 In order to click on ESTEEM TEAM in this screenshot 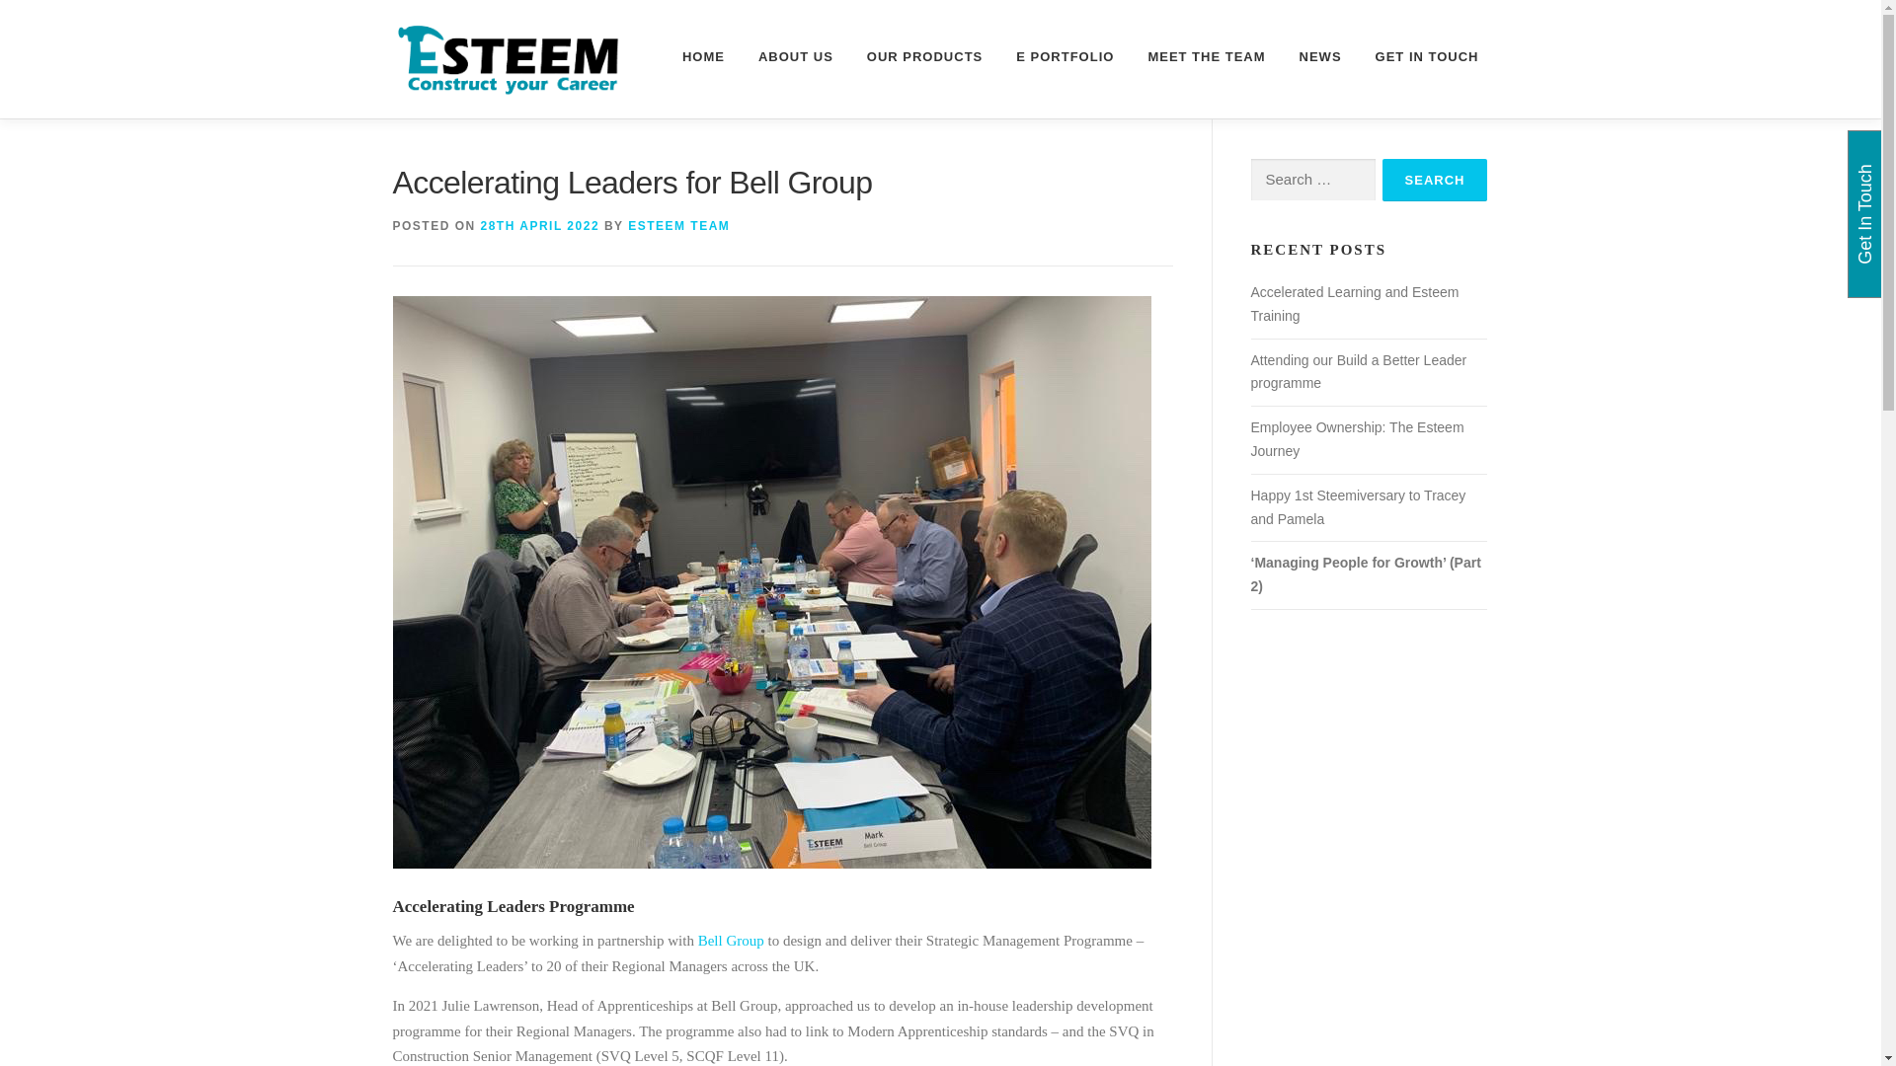, I will do `click(678, 226)`.